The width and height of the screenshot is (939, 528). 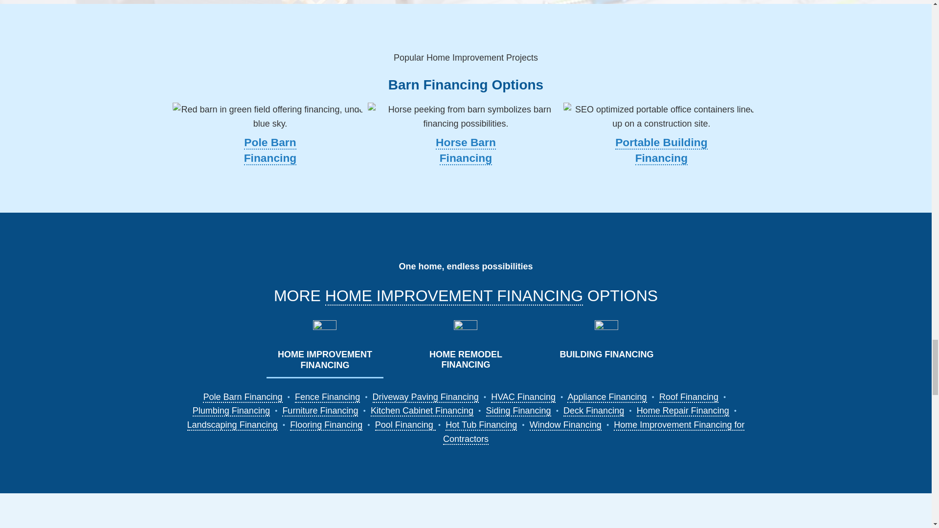 What do you see at coordinates (270, 116) in the screenshot?
I see `Red barn in green field offering financing, under blue sky.` at bounding box center [270, 116].